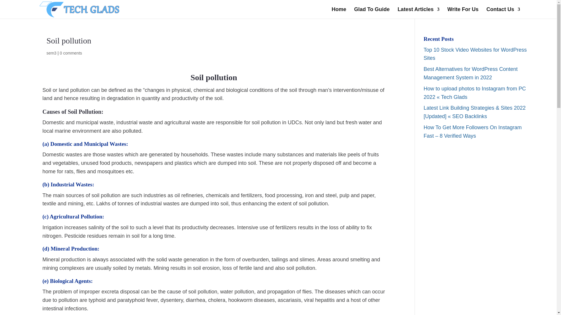 The width and height of the screenshot is (561, 315). I want to click on Advertisement, so click(476, 284).